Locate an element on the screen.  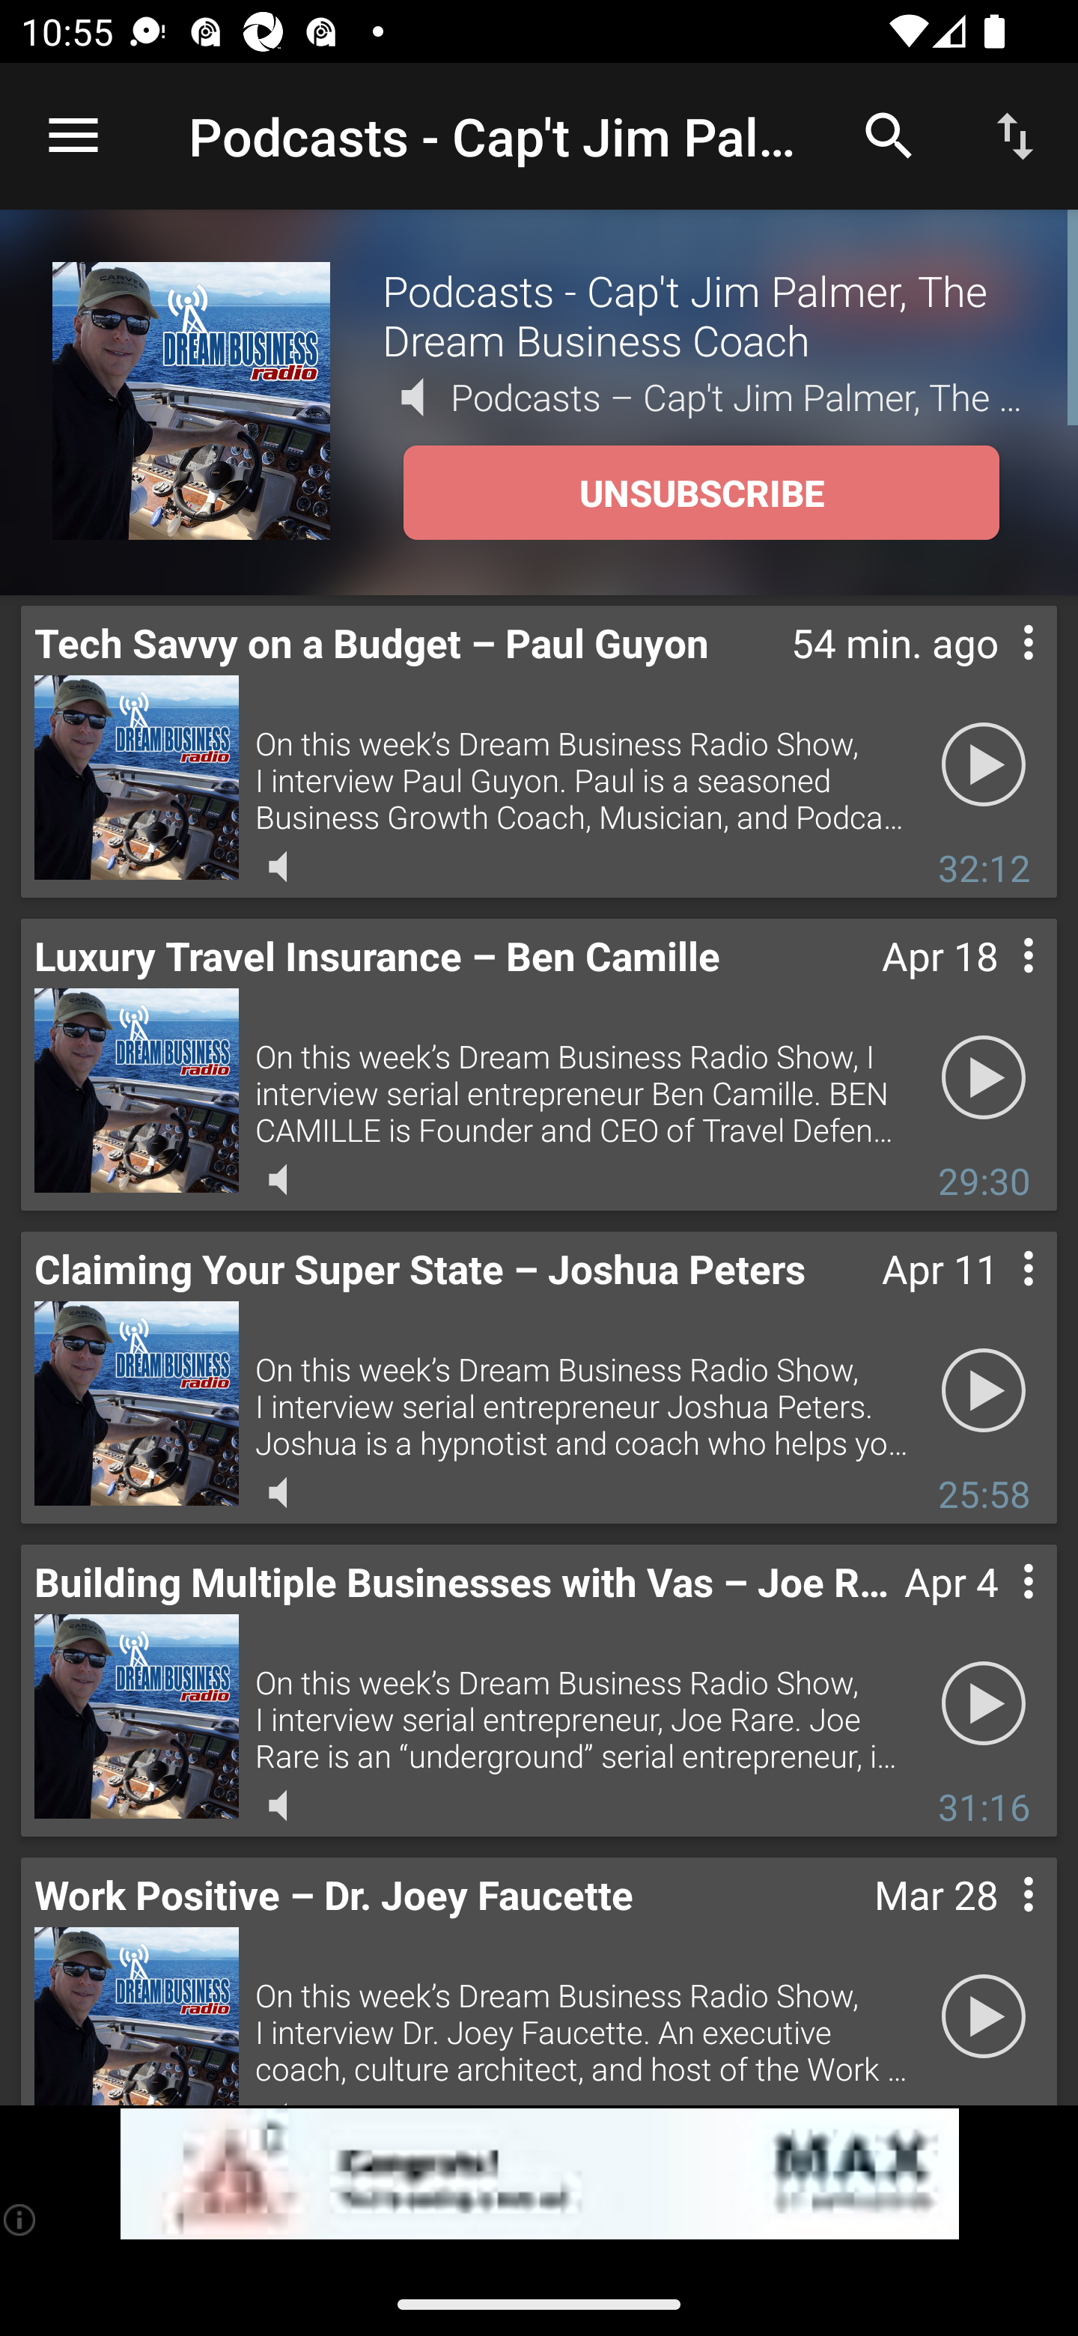
Contextual menu is located at coordinates (996, 672).